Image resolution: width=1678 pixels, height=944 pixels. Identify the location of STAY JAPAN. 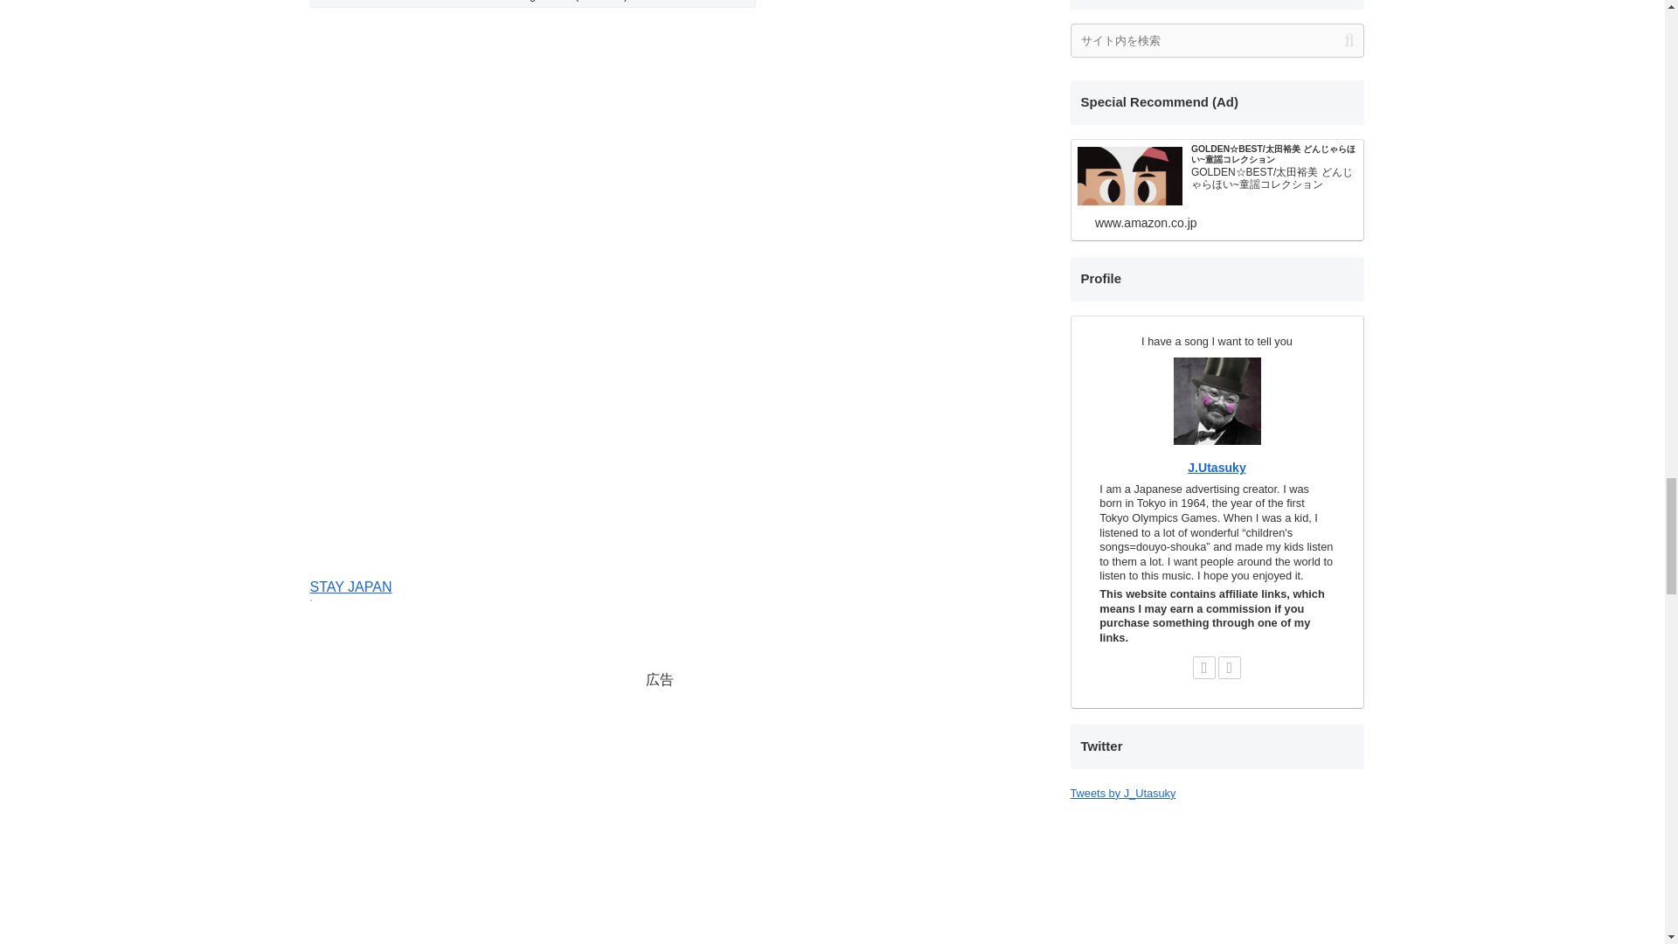
(350, 587).